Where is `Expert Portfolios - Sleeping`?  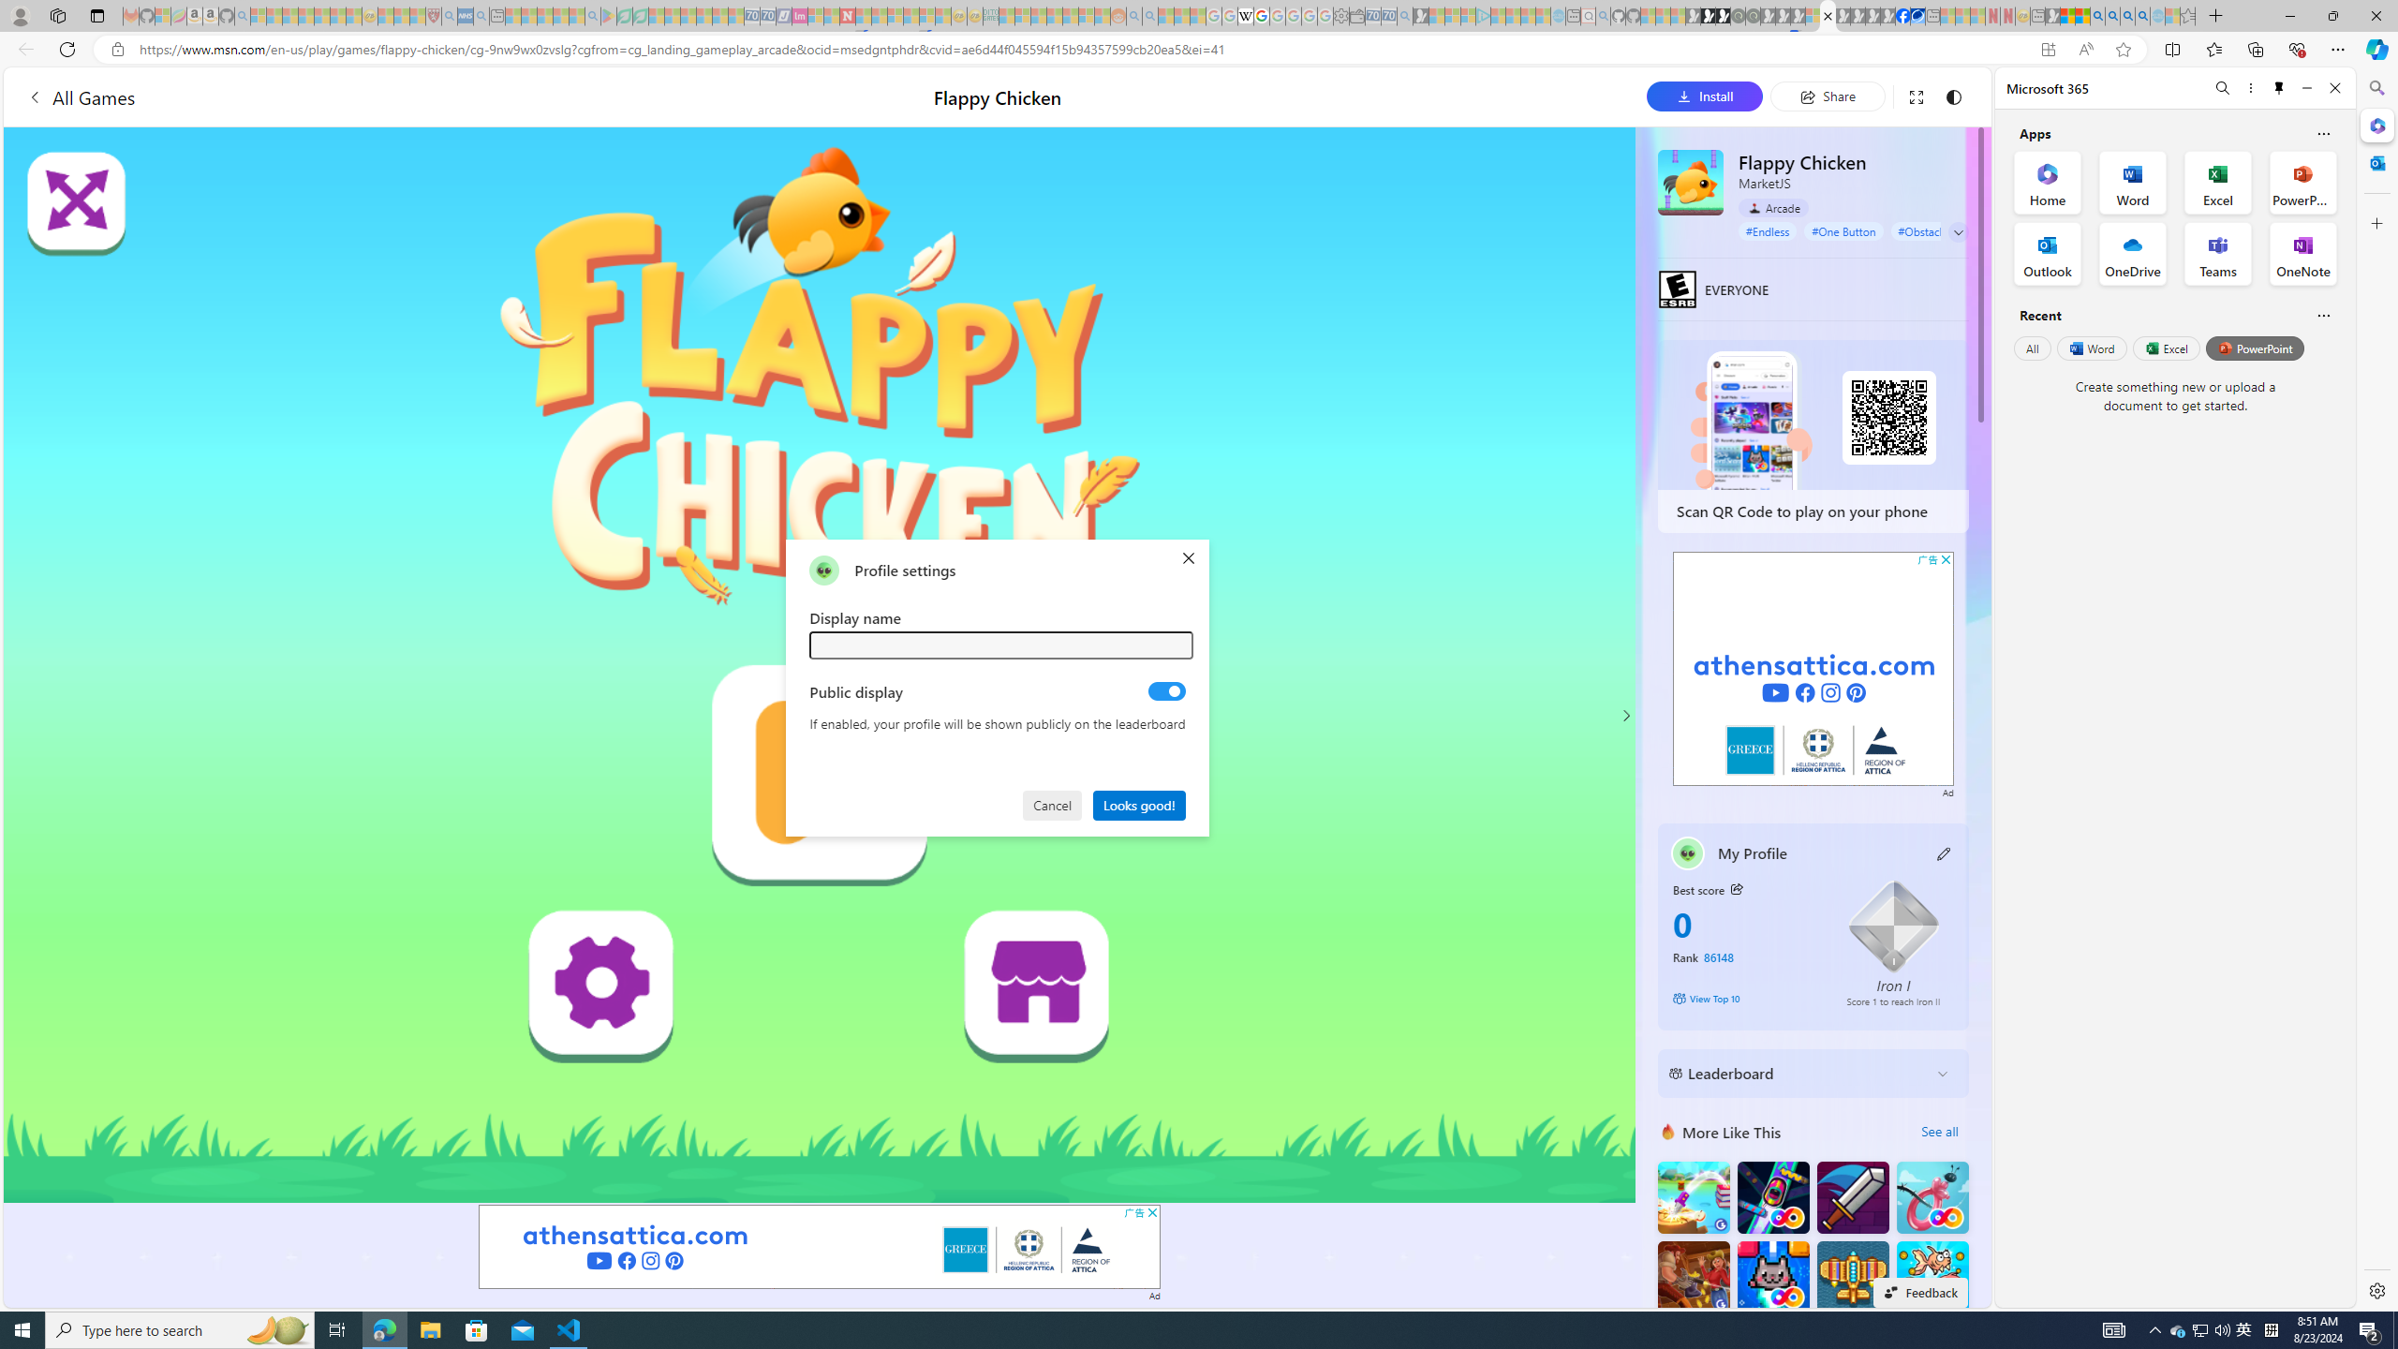 Expert Portfolios - Sleeping is located at coordinates (1053, 16).